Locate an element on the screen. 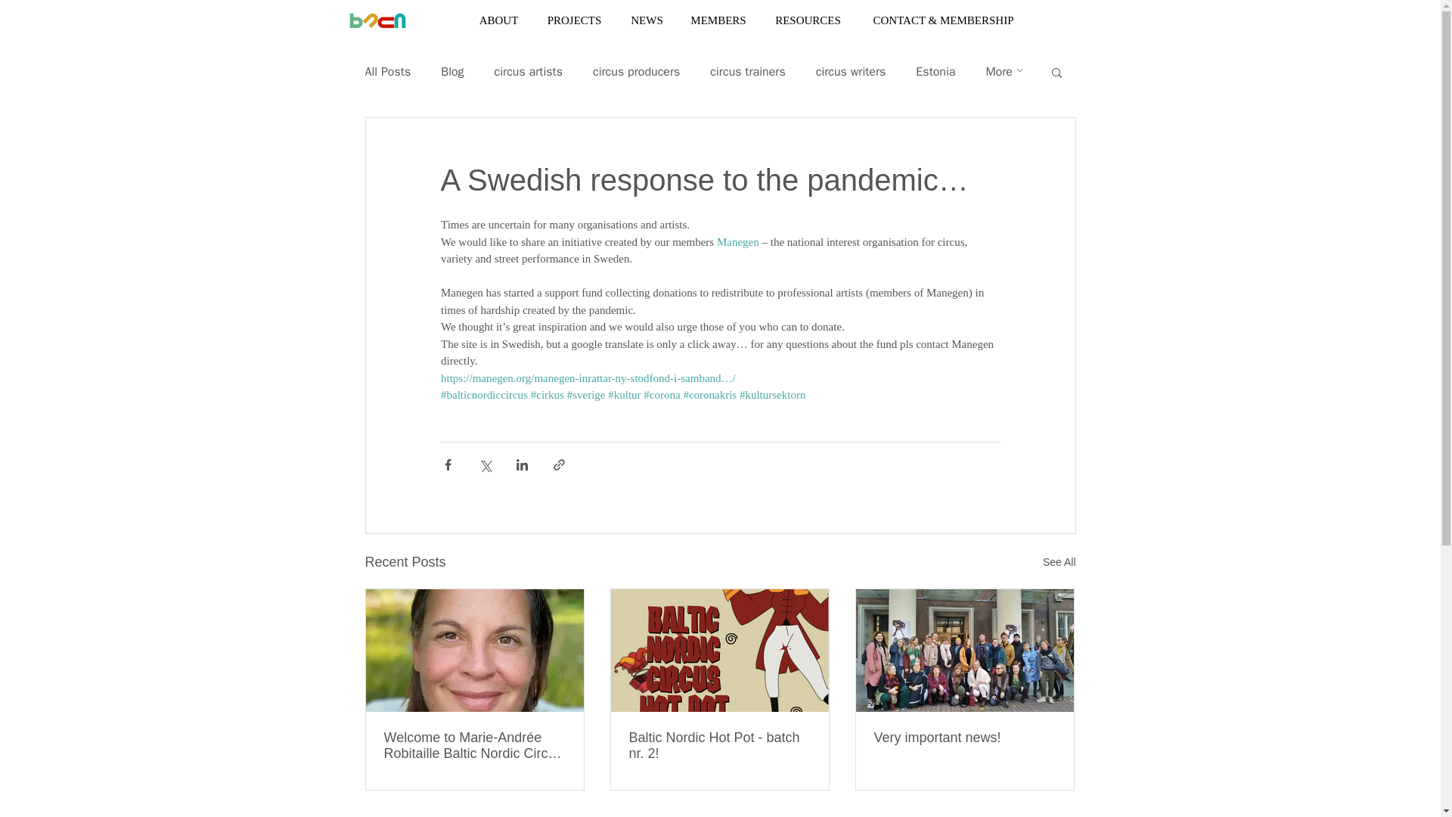  MEMBERS is located at coordinates (718, 20).